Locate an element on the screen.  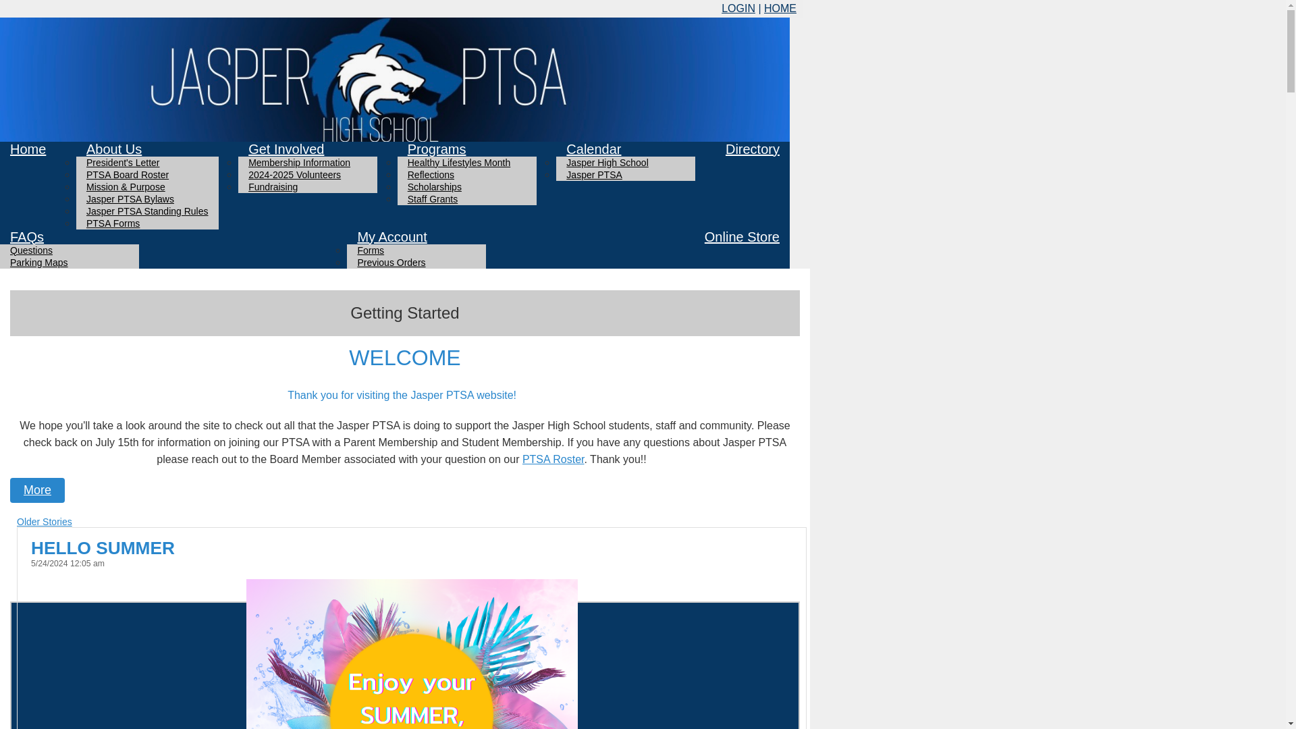
Scholarships is located at coordinates (435, 186).